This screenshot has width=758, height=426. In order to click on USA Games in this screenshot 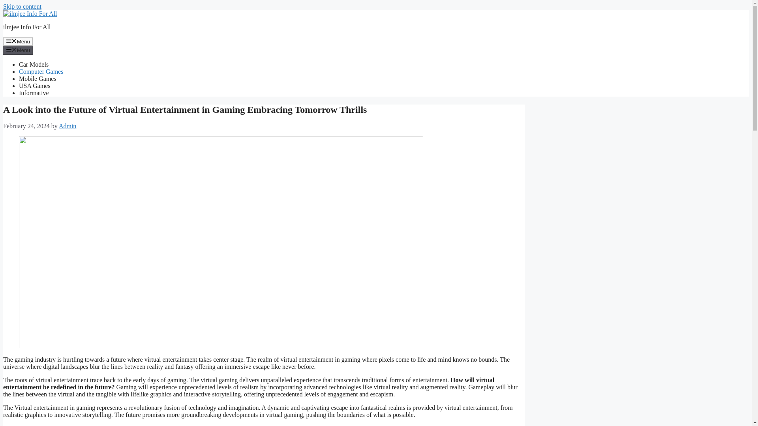, I will do `click(35, 86)`.